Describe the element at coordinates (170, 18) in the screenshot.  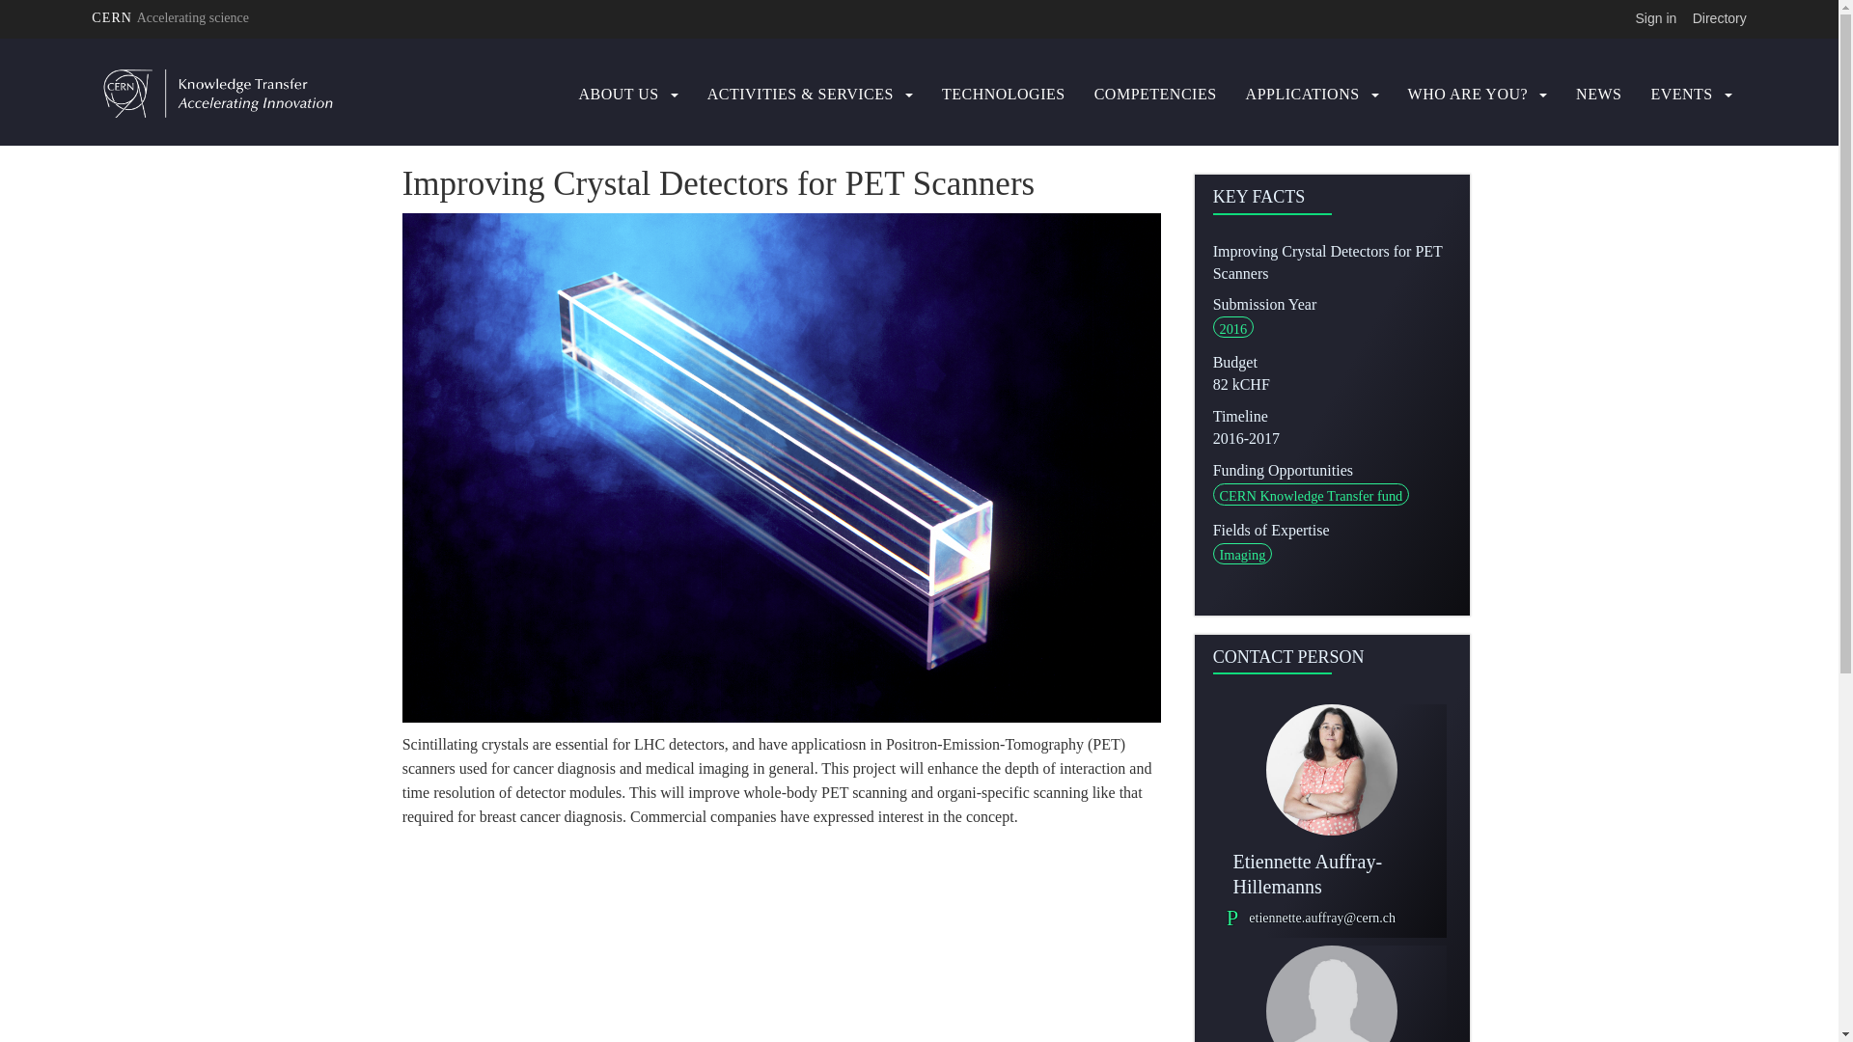
I see `CERN Accelerating science` at that location.